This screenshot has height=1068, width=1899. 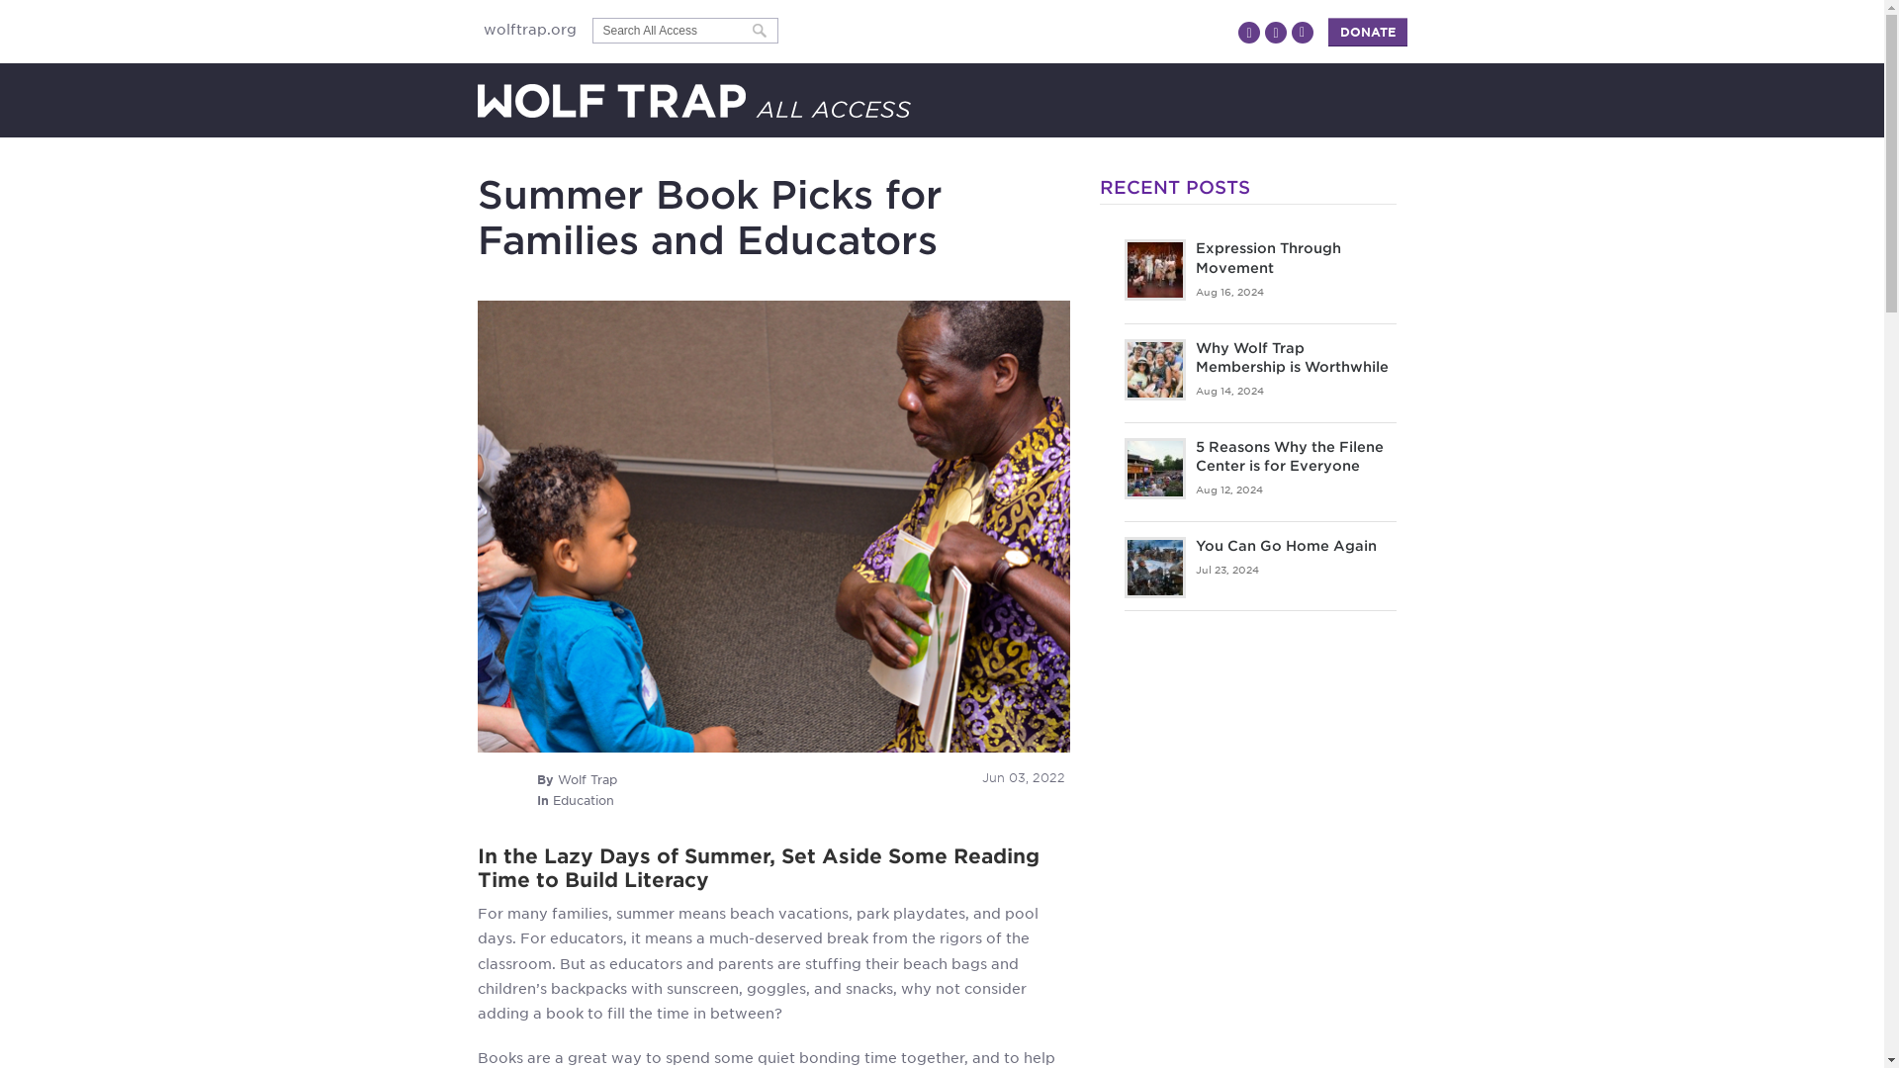 What do you see at coordinates (533, 29) in the screenshot?
I see `wolftrap.org` at bounding box center [533, 29].